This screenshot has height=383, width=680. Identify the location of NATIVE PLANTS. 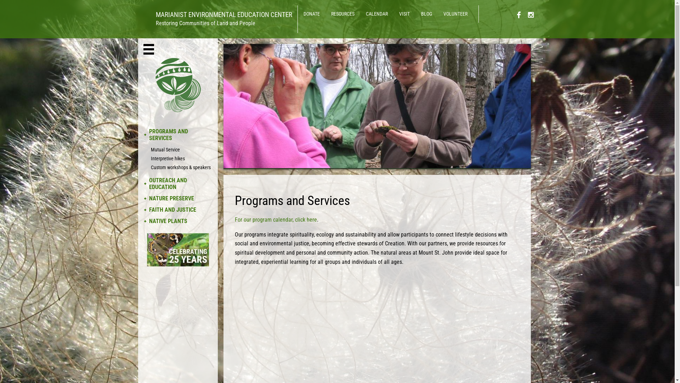
(178, 221).